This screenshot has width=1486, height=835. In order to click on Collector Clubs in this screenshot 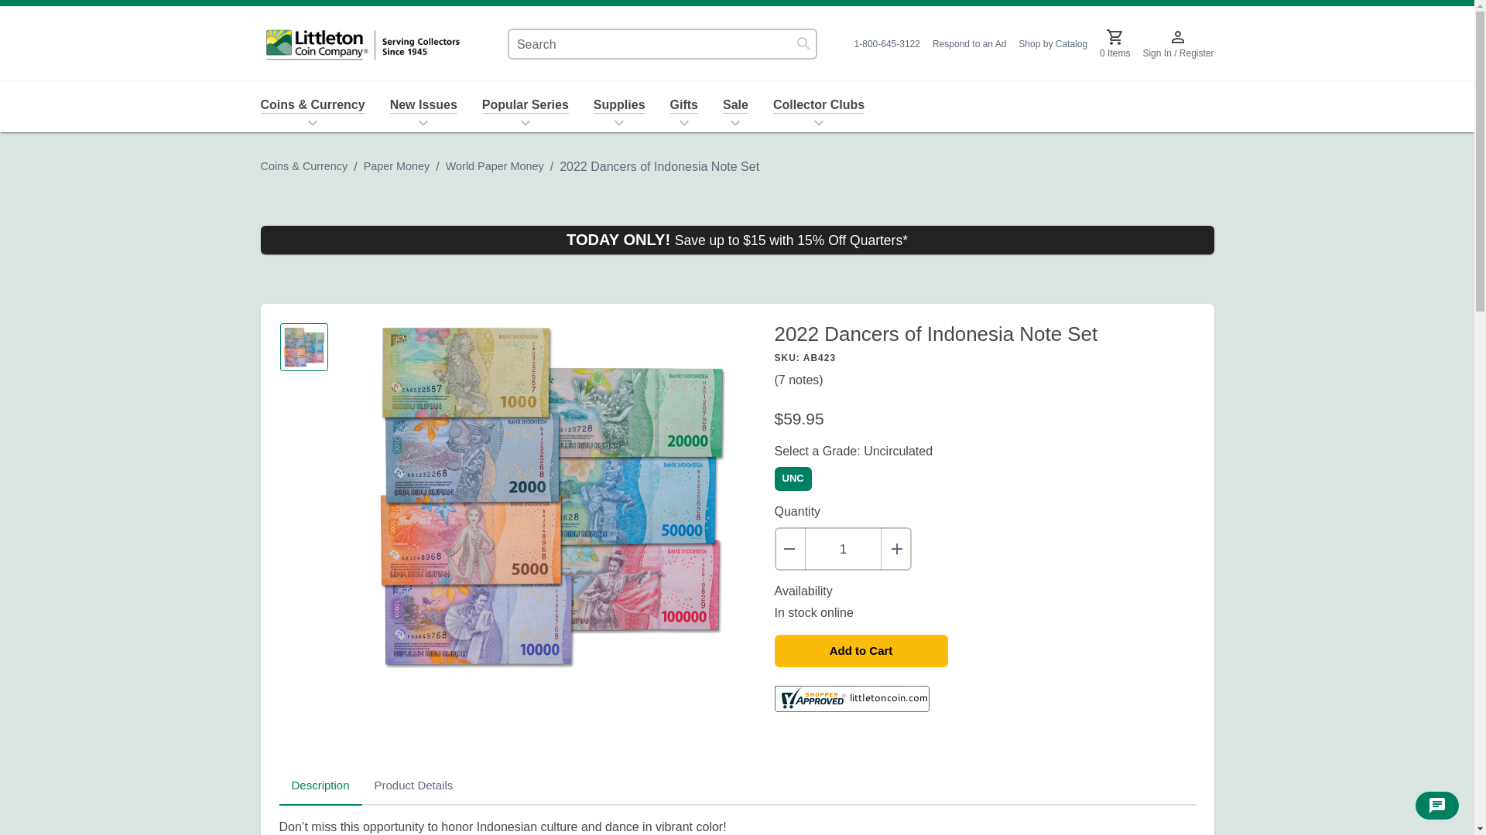, I will do `click(819, 105)`.